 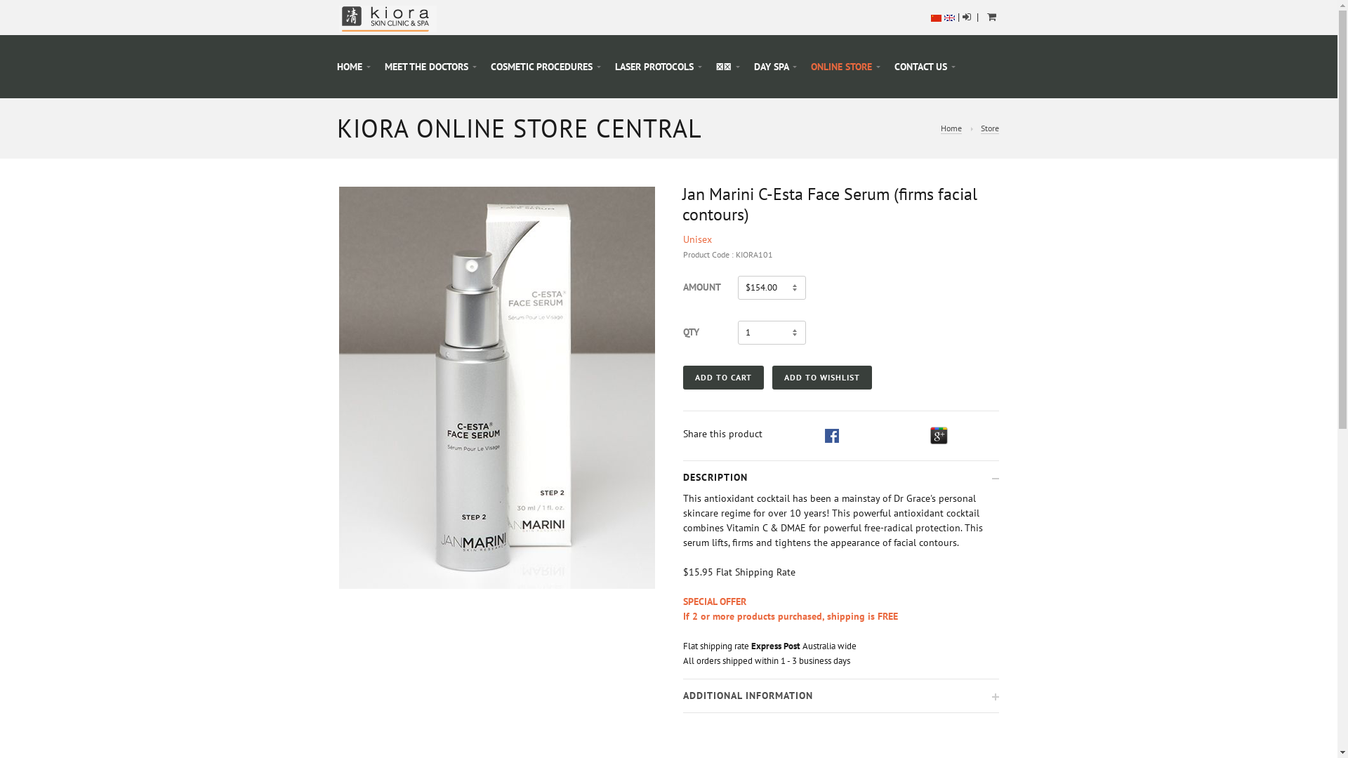 What do you see at coordinates (431, 67) in the screenshot?
I see `MEET THE DOCTORS` at bounding box center [431, 67].